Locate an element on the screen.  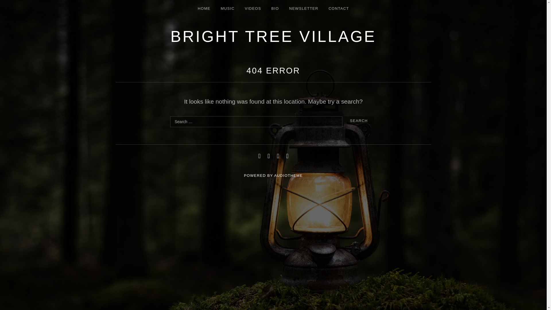
BIO is located at coordinates (275, 9).